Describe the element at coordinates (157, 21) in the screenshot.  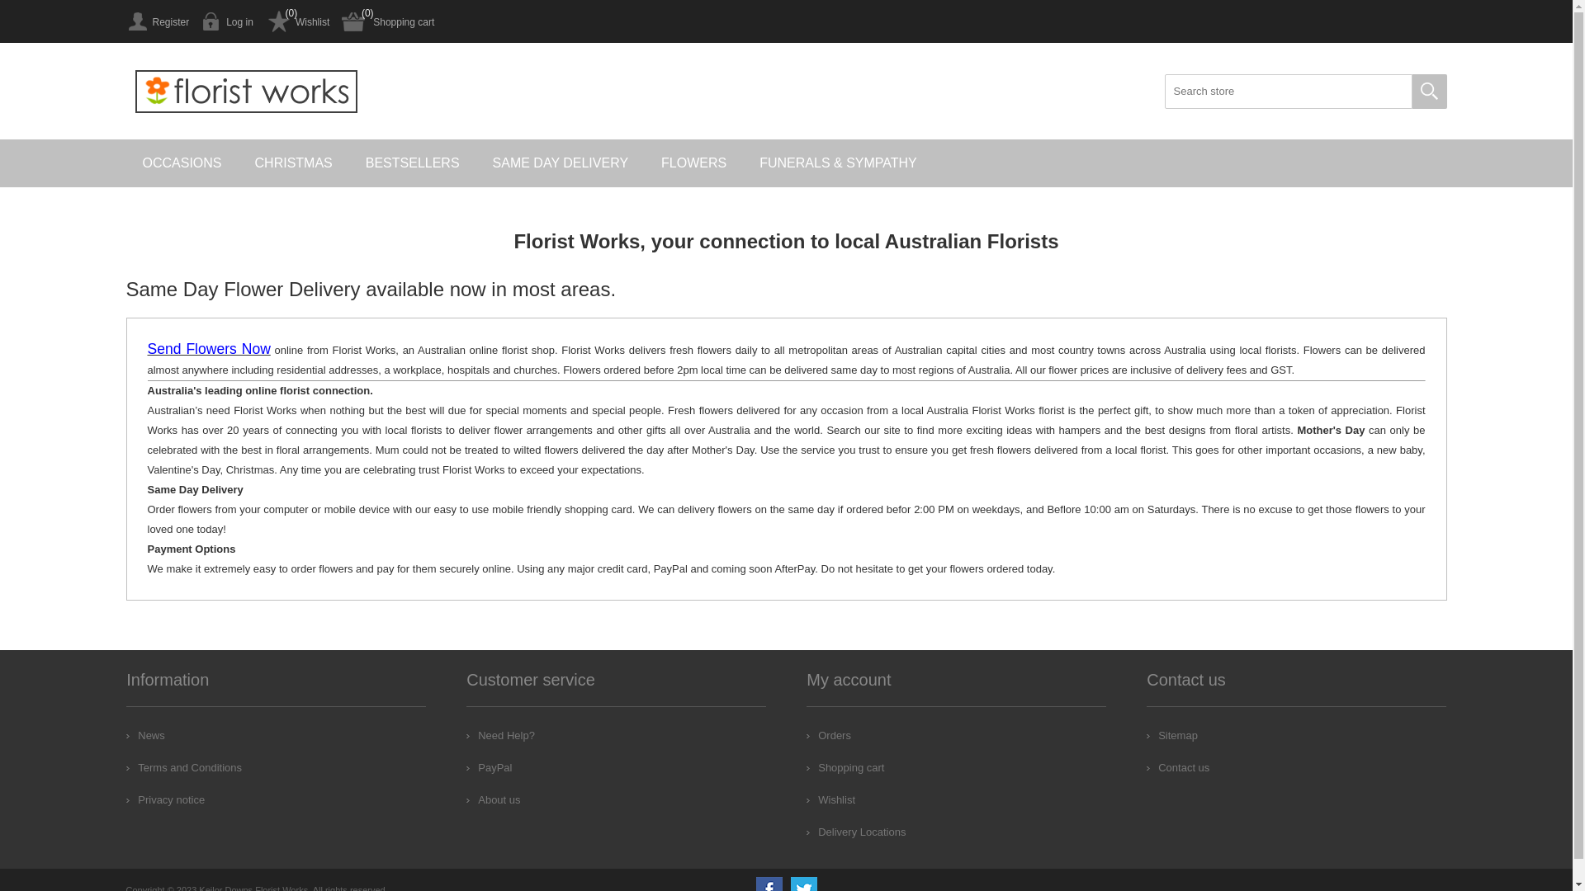
I see `Register` at that location.